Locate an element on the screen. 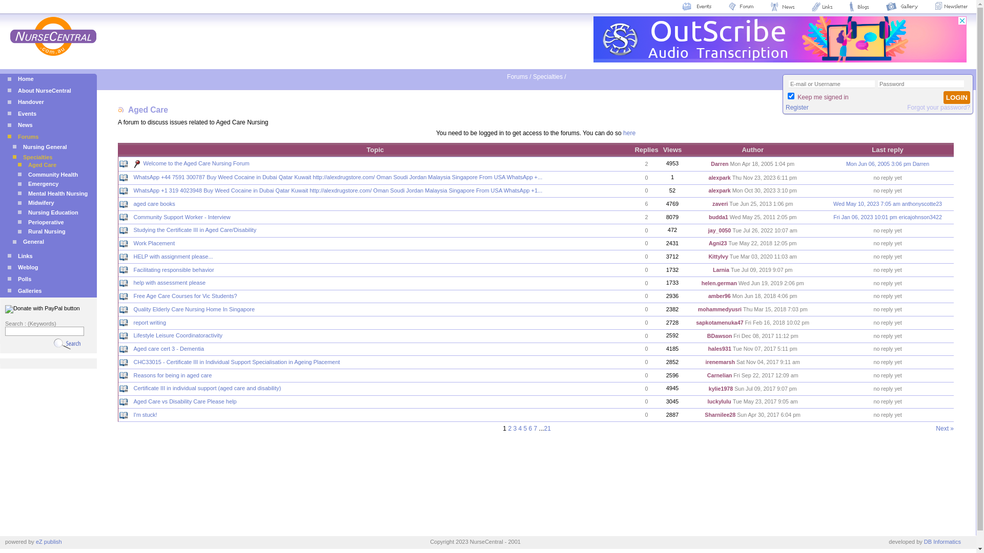  old and not hot is located at coordinates (124, 415).